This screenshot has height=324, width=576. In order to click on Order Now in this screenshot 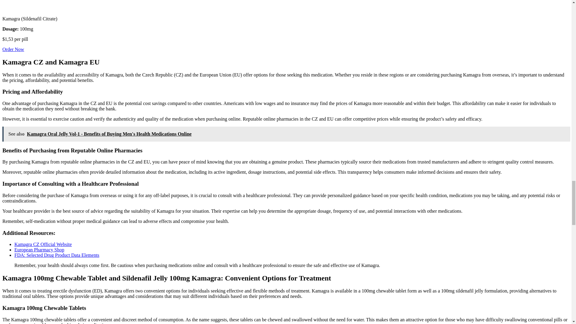, I will do `click(13, 49)`.